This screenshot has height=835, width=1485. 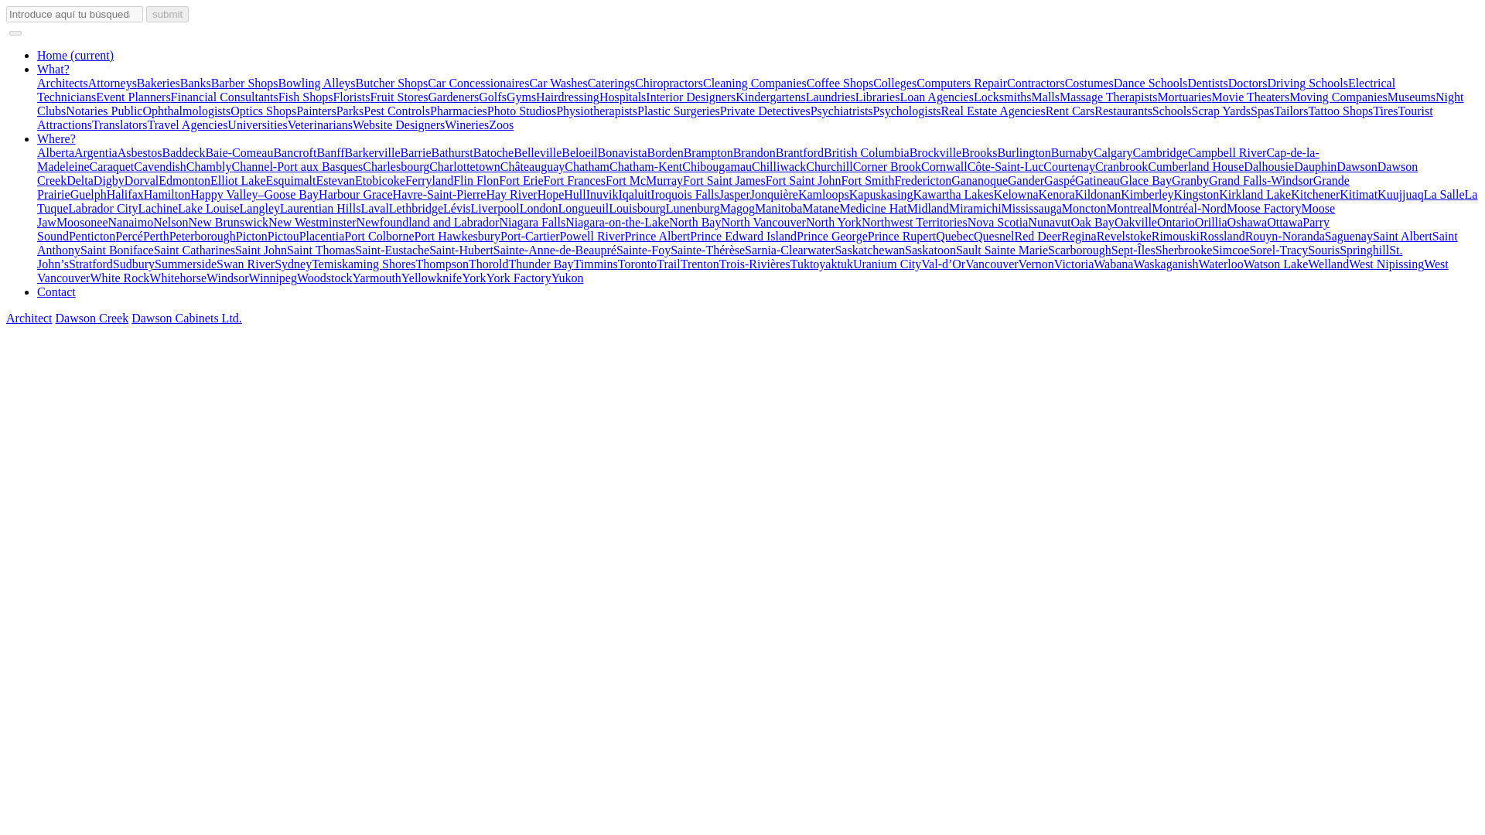 What do you see at coordinates (306, 96) in the screenshot?
I see `Fish Shops` at bounding box center [306, 96].